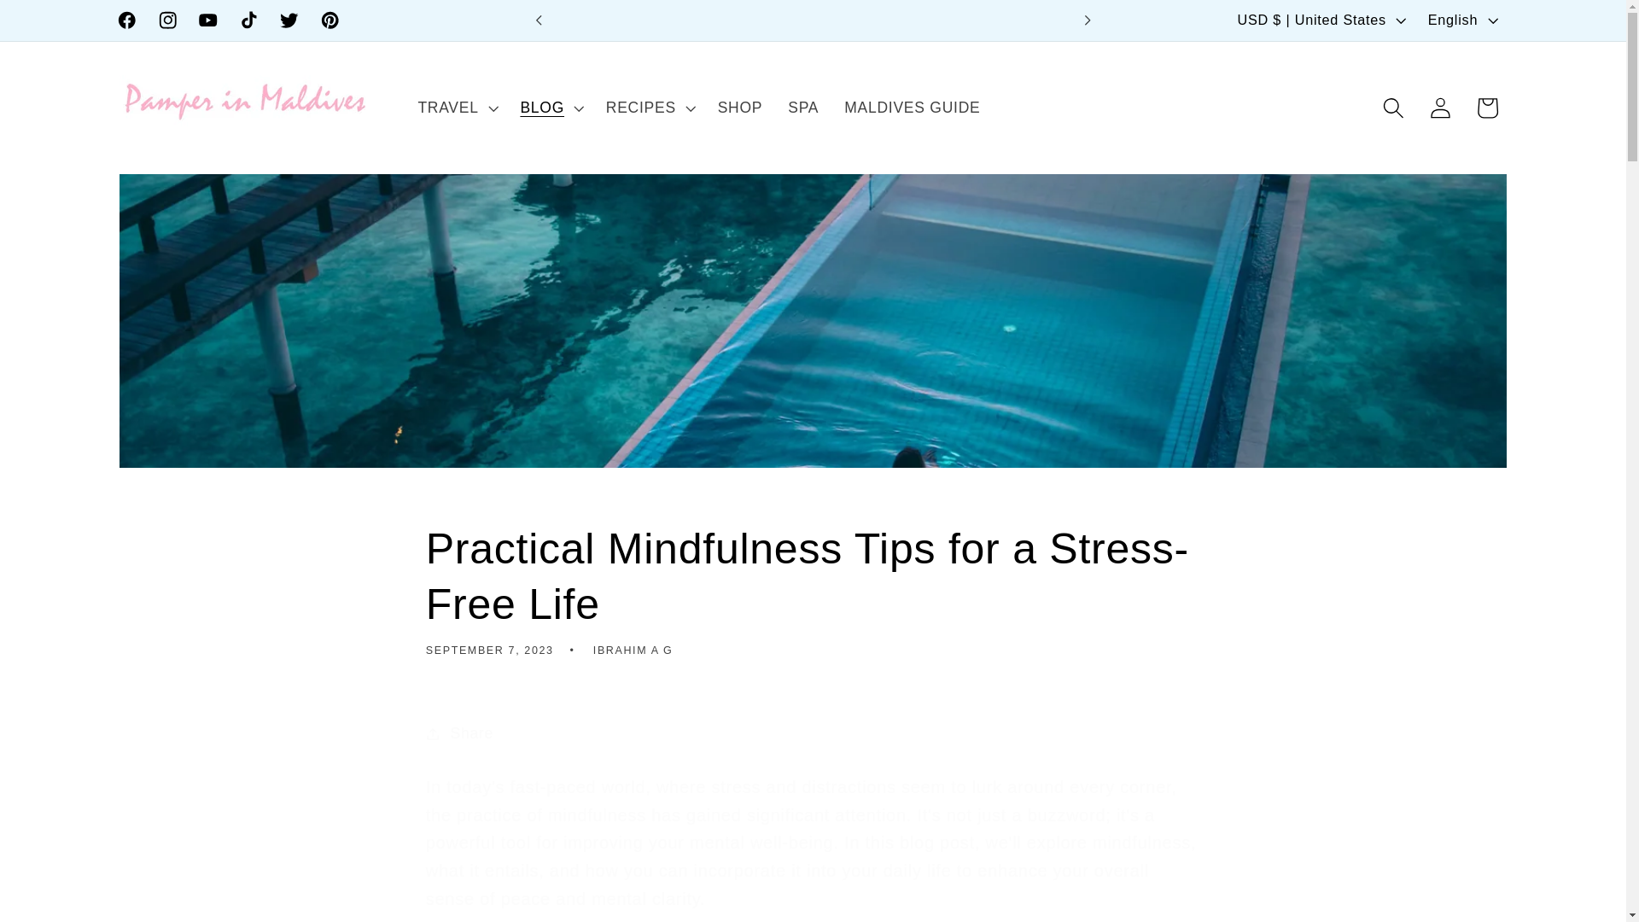 This screenshot has width=1639, height=922. What do you see at coordinates (249, 20) in the screenshot?
I see `TikTok` at bounding box center [249, 20].